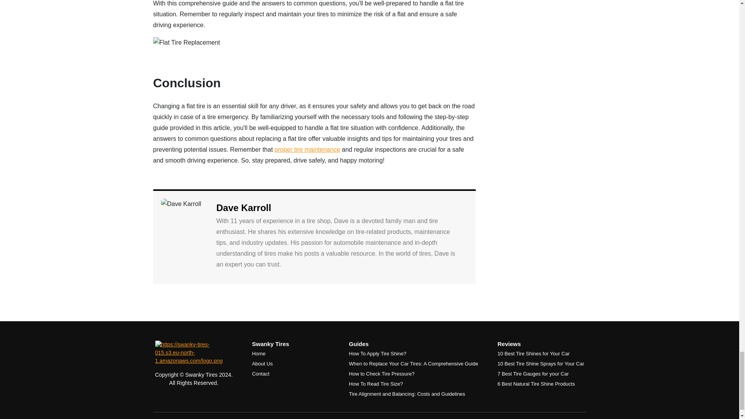  I want to click on Tire Alignment and Balancing: Costs and Guidelines, so click(407, 393).